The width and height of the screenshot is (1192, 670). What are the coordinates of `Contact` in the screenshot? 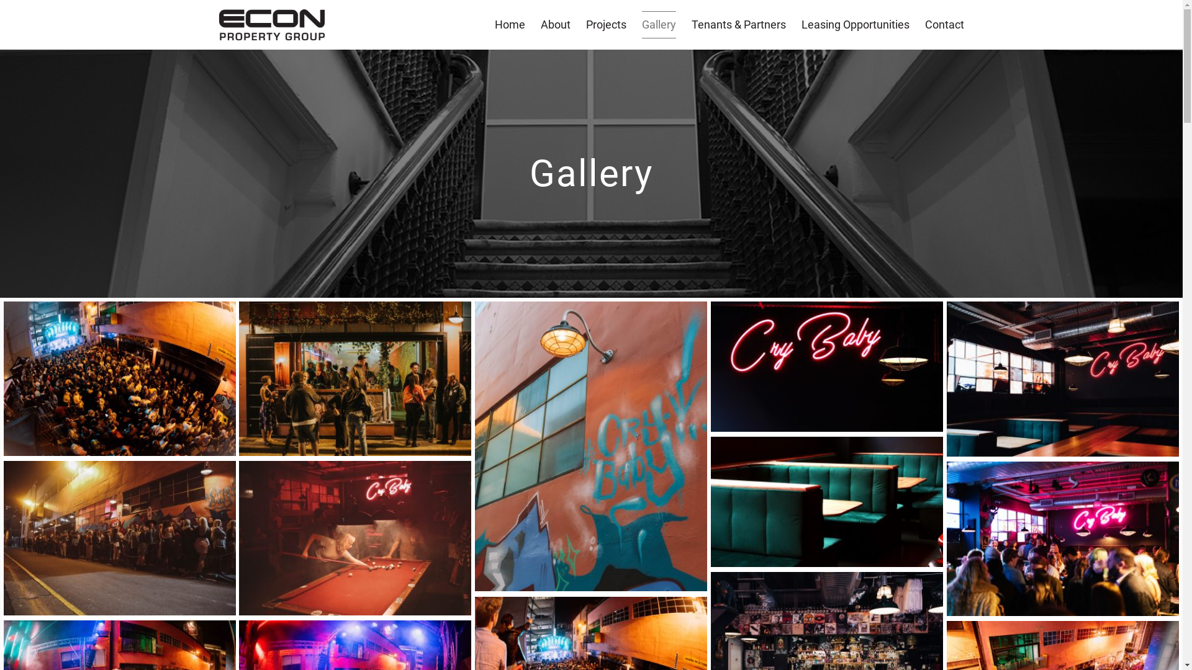 It's located at (945, 25).